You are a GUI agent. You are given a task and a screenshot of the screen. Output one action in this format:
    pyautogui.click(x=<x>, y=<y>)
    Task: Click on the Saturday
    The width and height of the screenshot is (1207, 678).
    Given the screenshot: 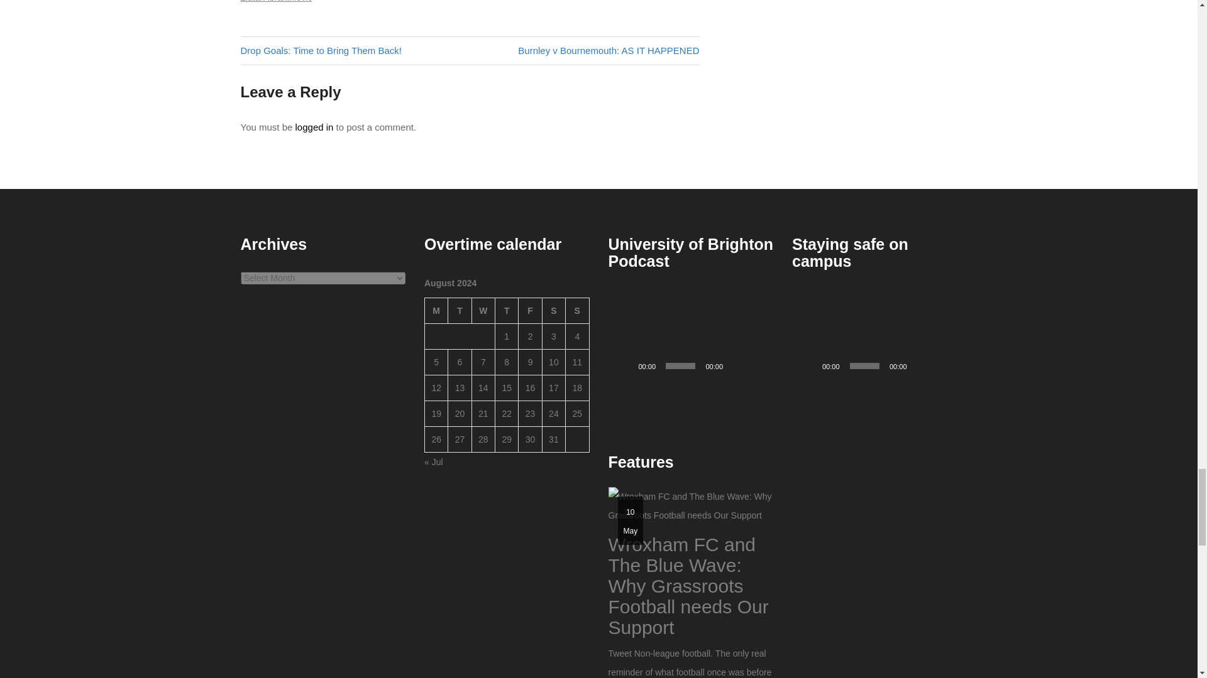 What is the action you would take?
    pyautogui.click(x=553, y=311)
    